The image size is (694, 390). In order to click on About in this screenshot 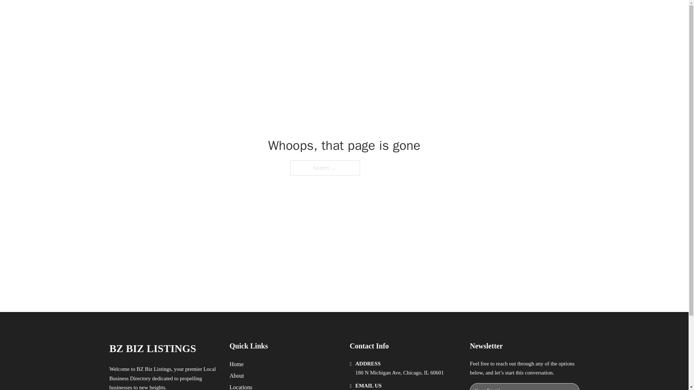, I will do `click(237, 376)`.